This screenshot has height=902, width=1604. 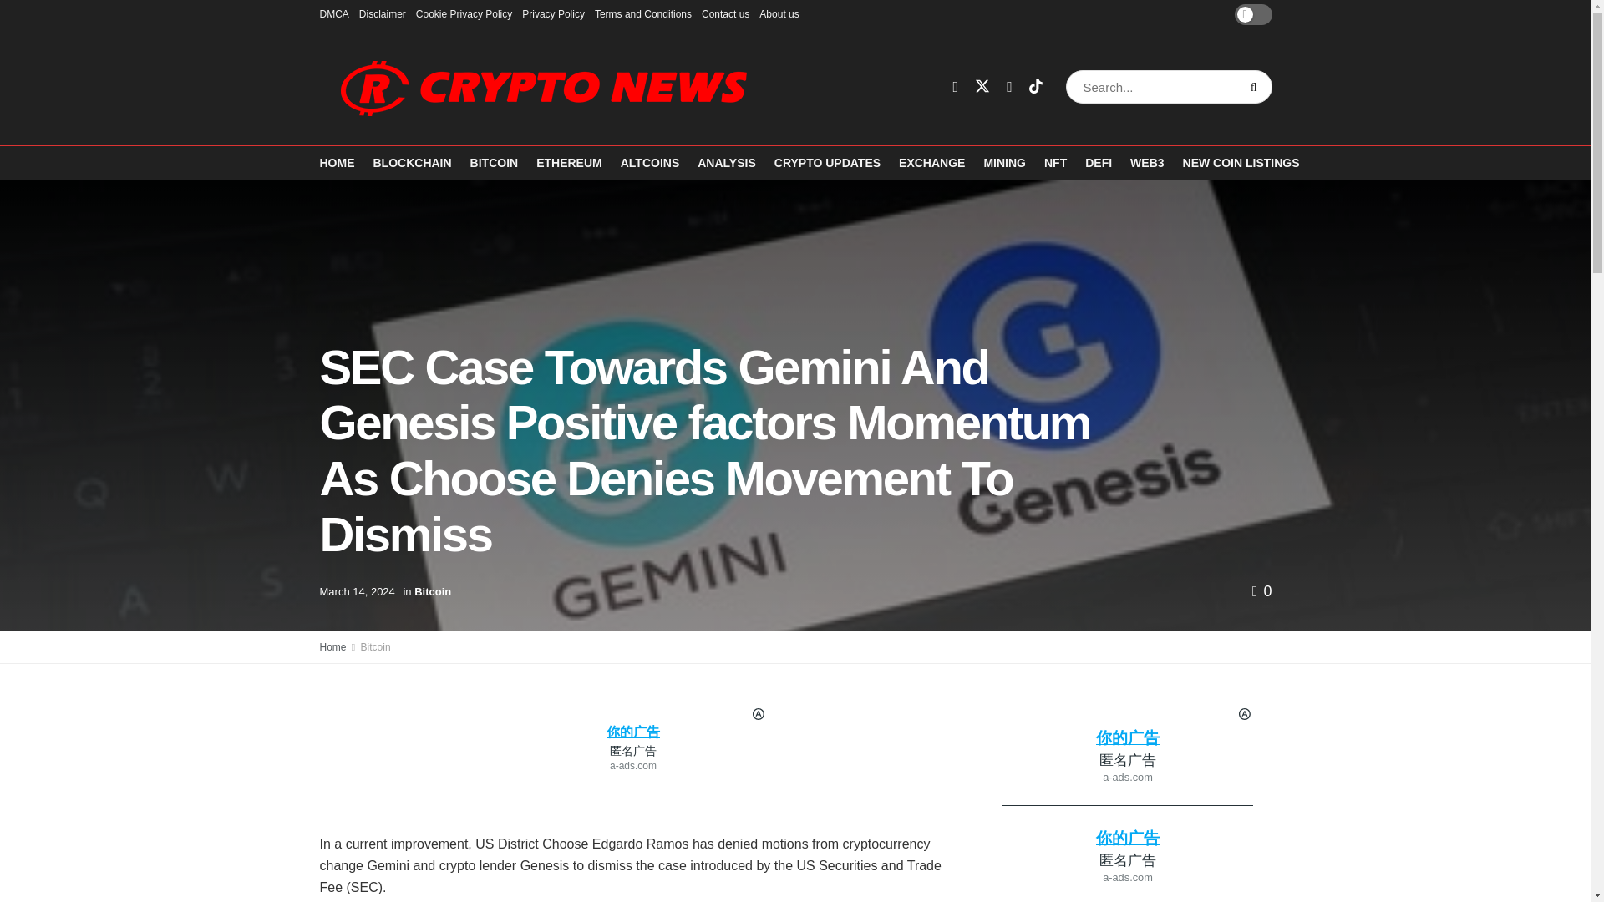 I want to click on NEW COIN LISTINGS, so click(x=1241, y=162).